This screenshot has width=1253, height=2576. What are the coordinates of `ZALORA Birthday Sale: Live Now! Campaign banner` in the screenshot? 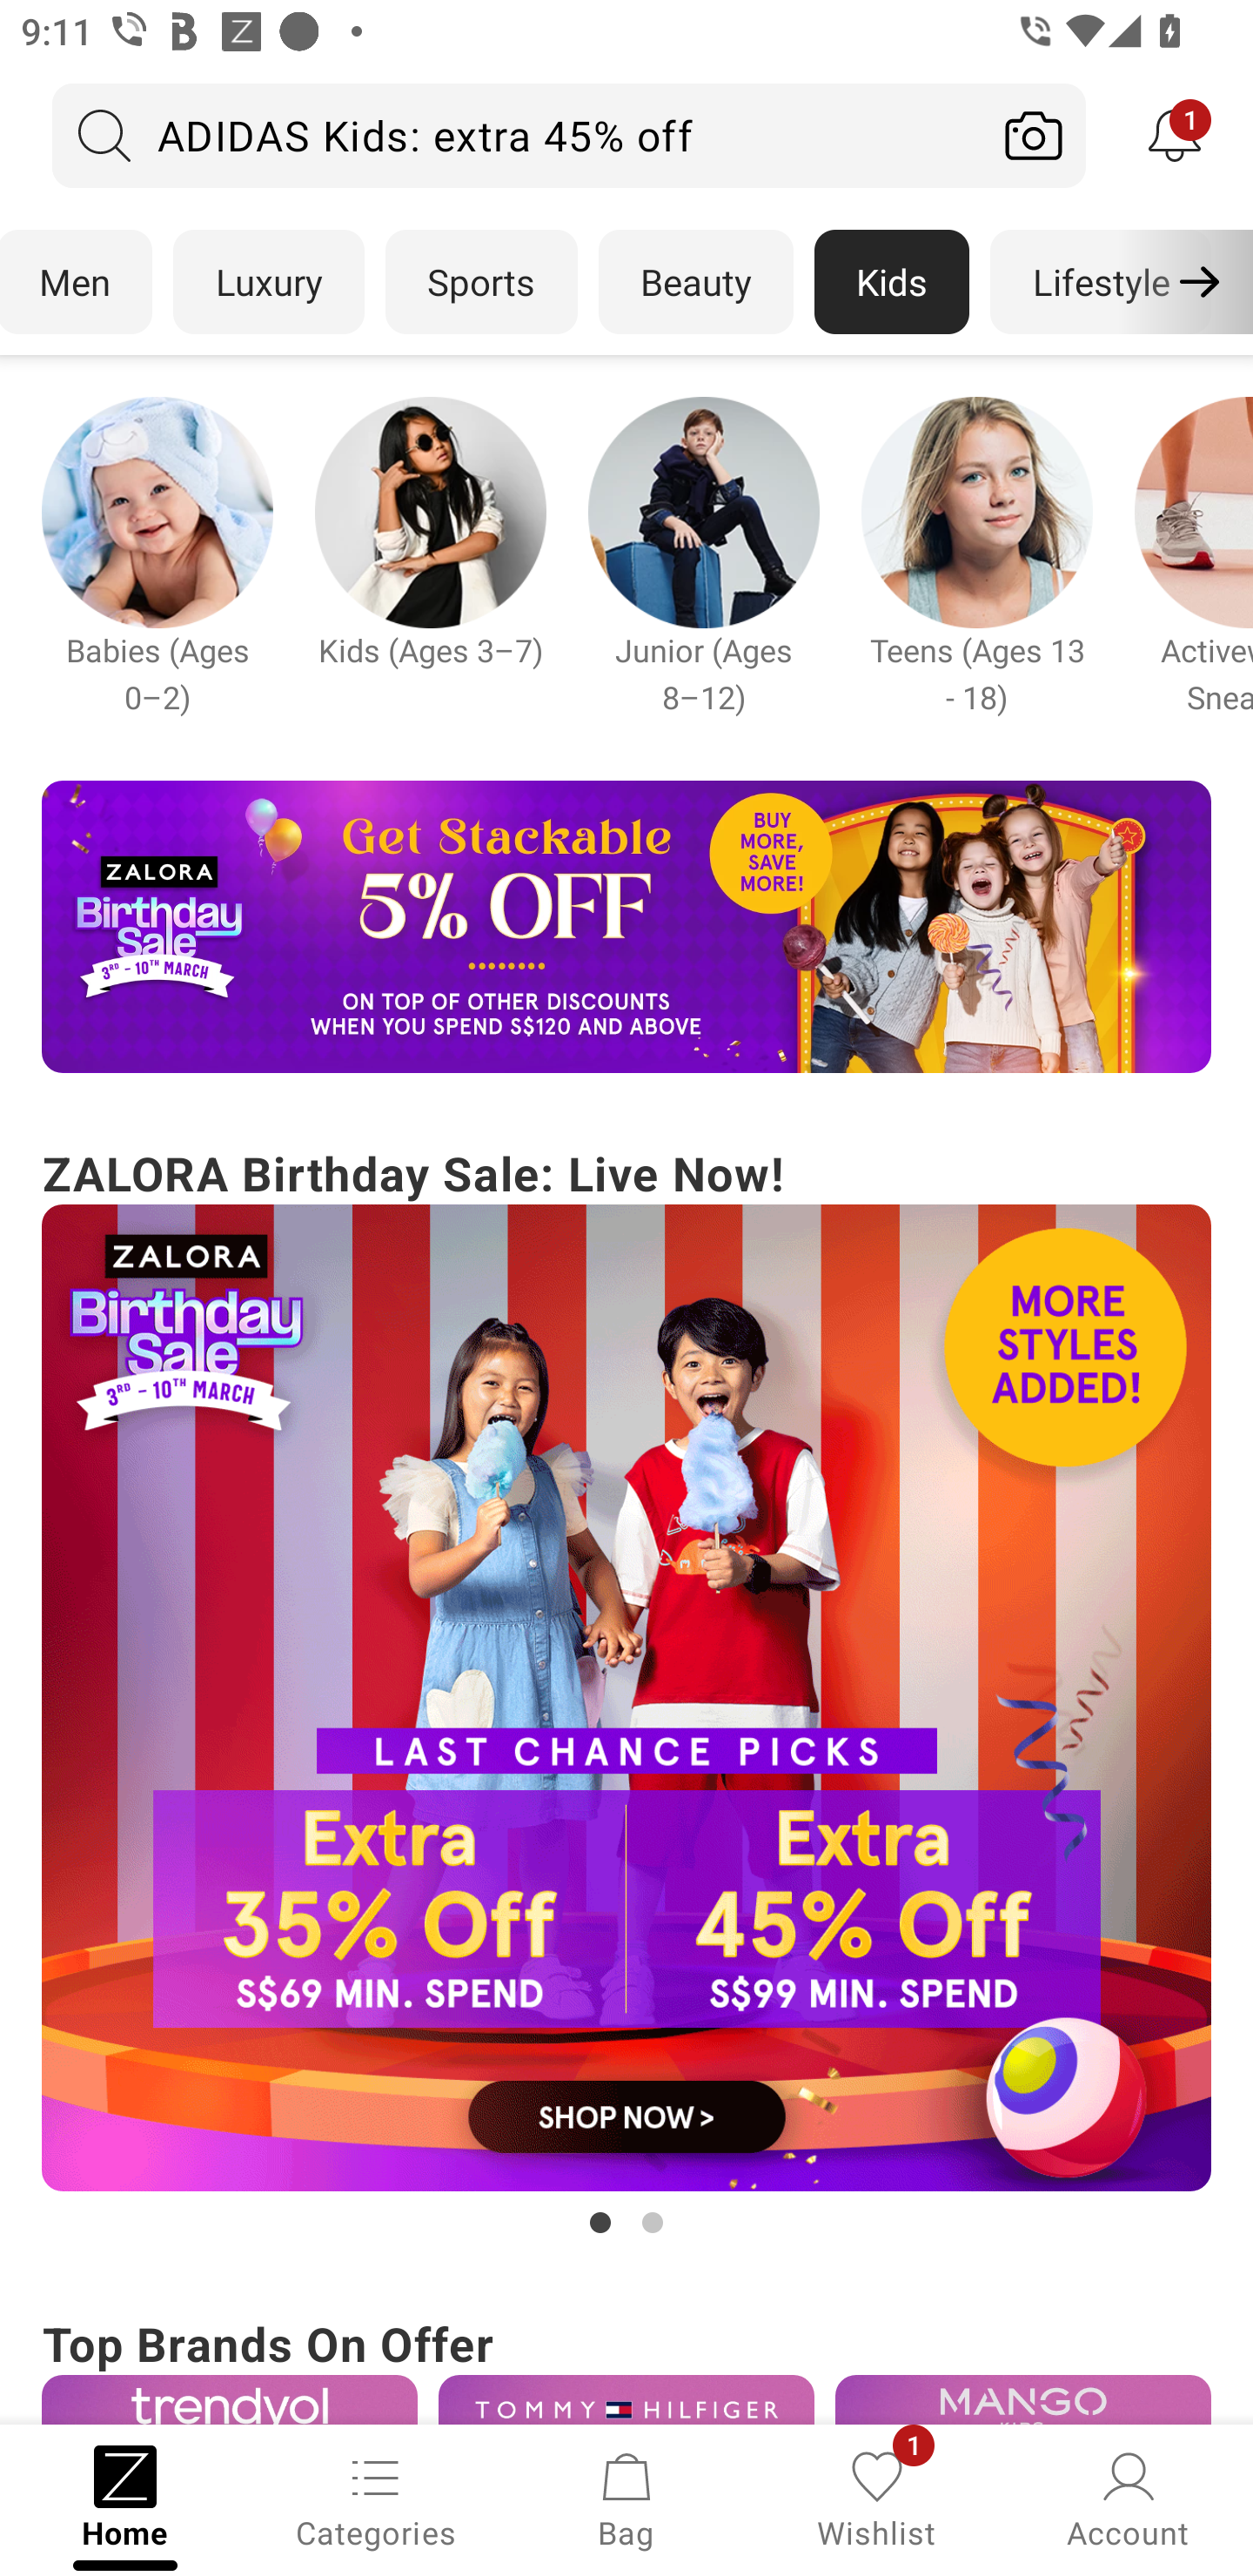 It's located at (626, 1690).